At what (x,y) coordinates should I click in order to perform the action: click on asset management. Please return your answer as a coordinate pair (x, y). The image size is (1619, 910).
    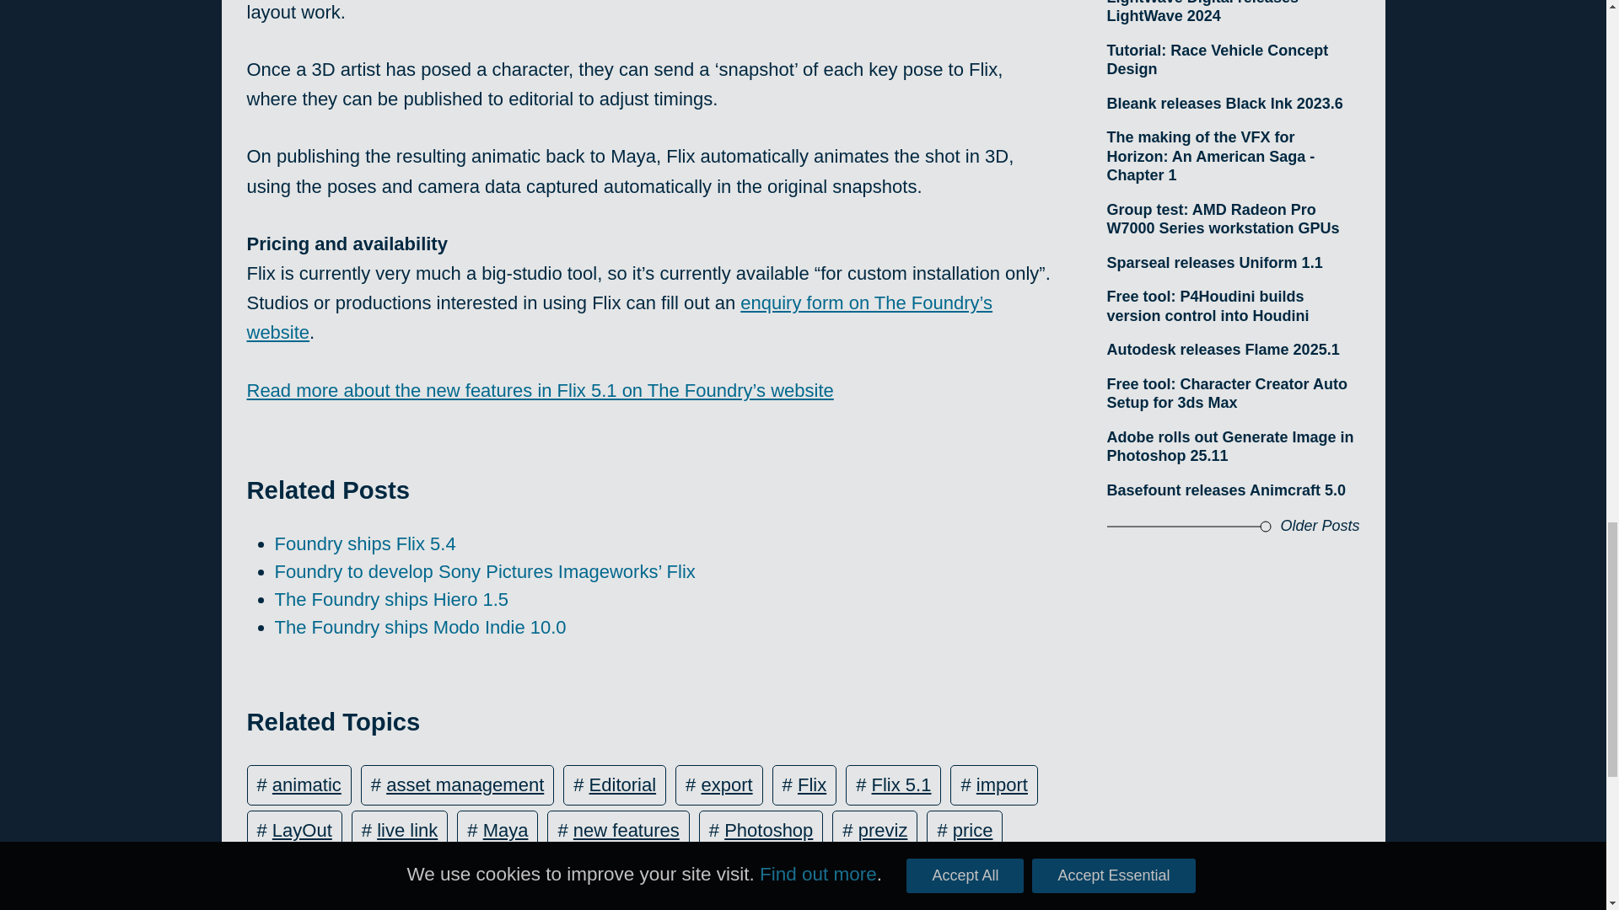
    Looking at the image, I should click on (465, 784).